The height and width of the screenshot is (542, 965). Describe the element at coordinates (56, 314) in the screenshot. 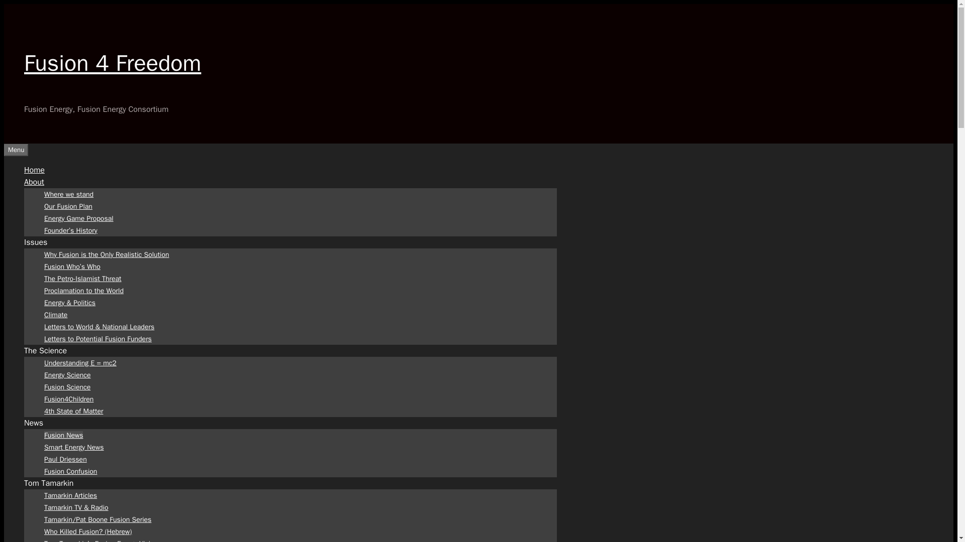

I see `Climate` at that location.